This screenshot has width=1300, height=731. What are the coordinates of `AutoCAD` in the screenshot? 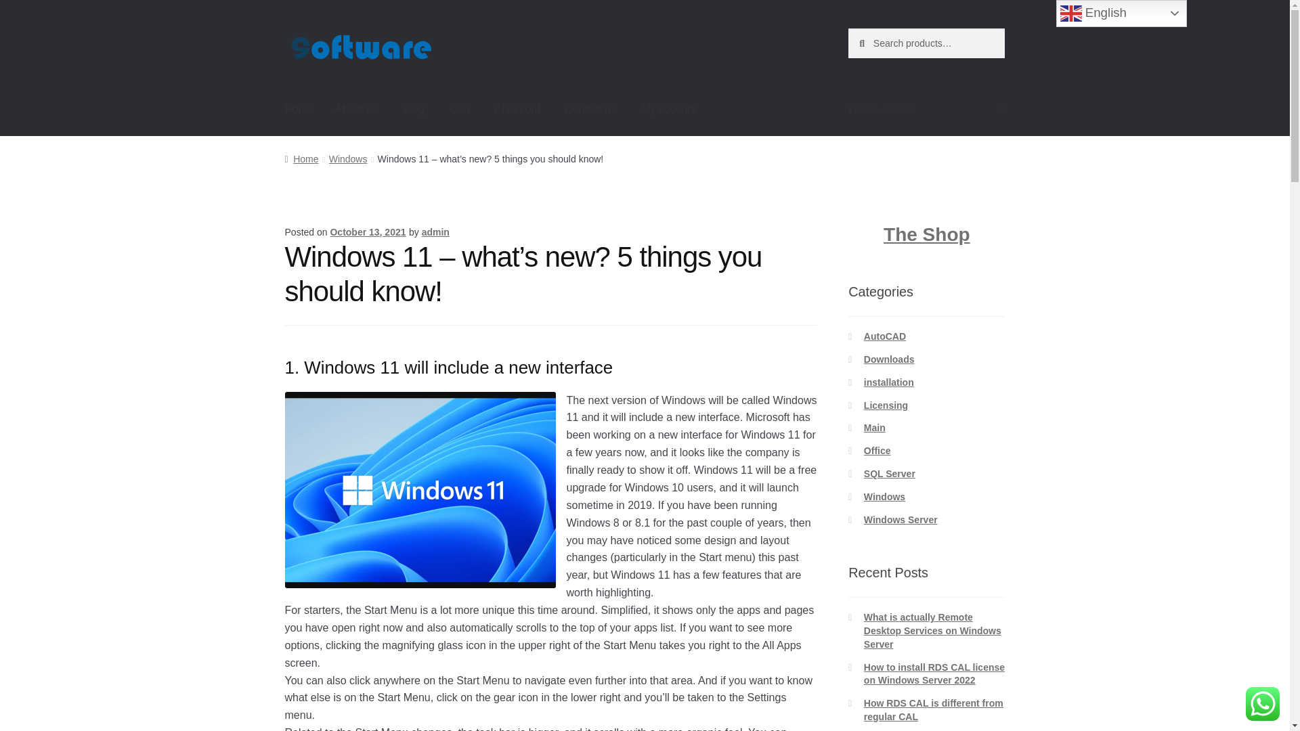 It's located at (885, 336).